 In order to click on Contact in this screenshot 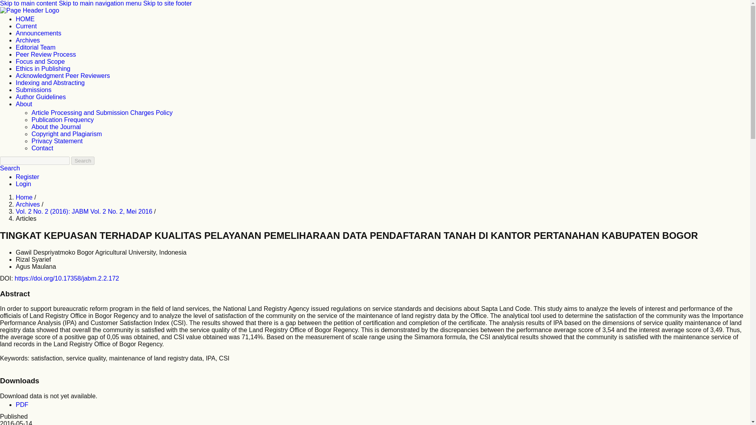, I will do `click(42, 148)`.